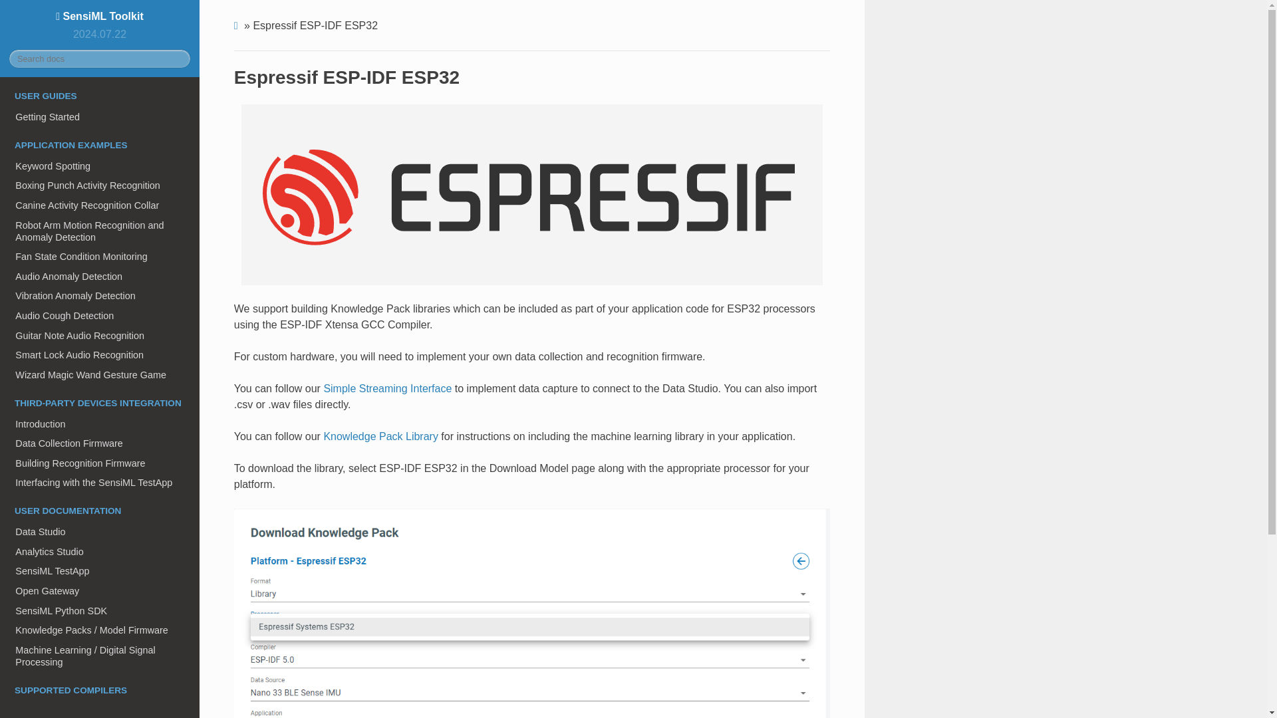  I want to click on Canine Activity Recognition Collar, so click(100, 205).